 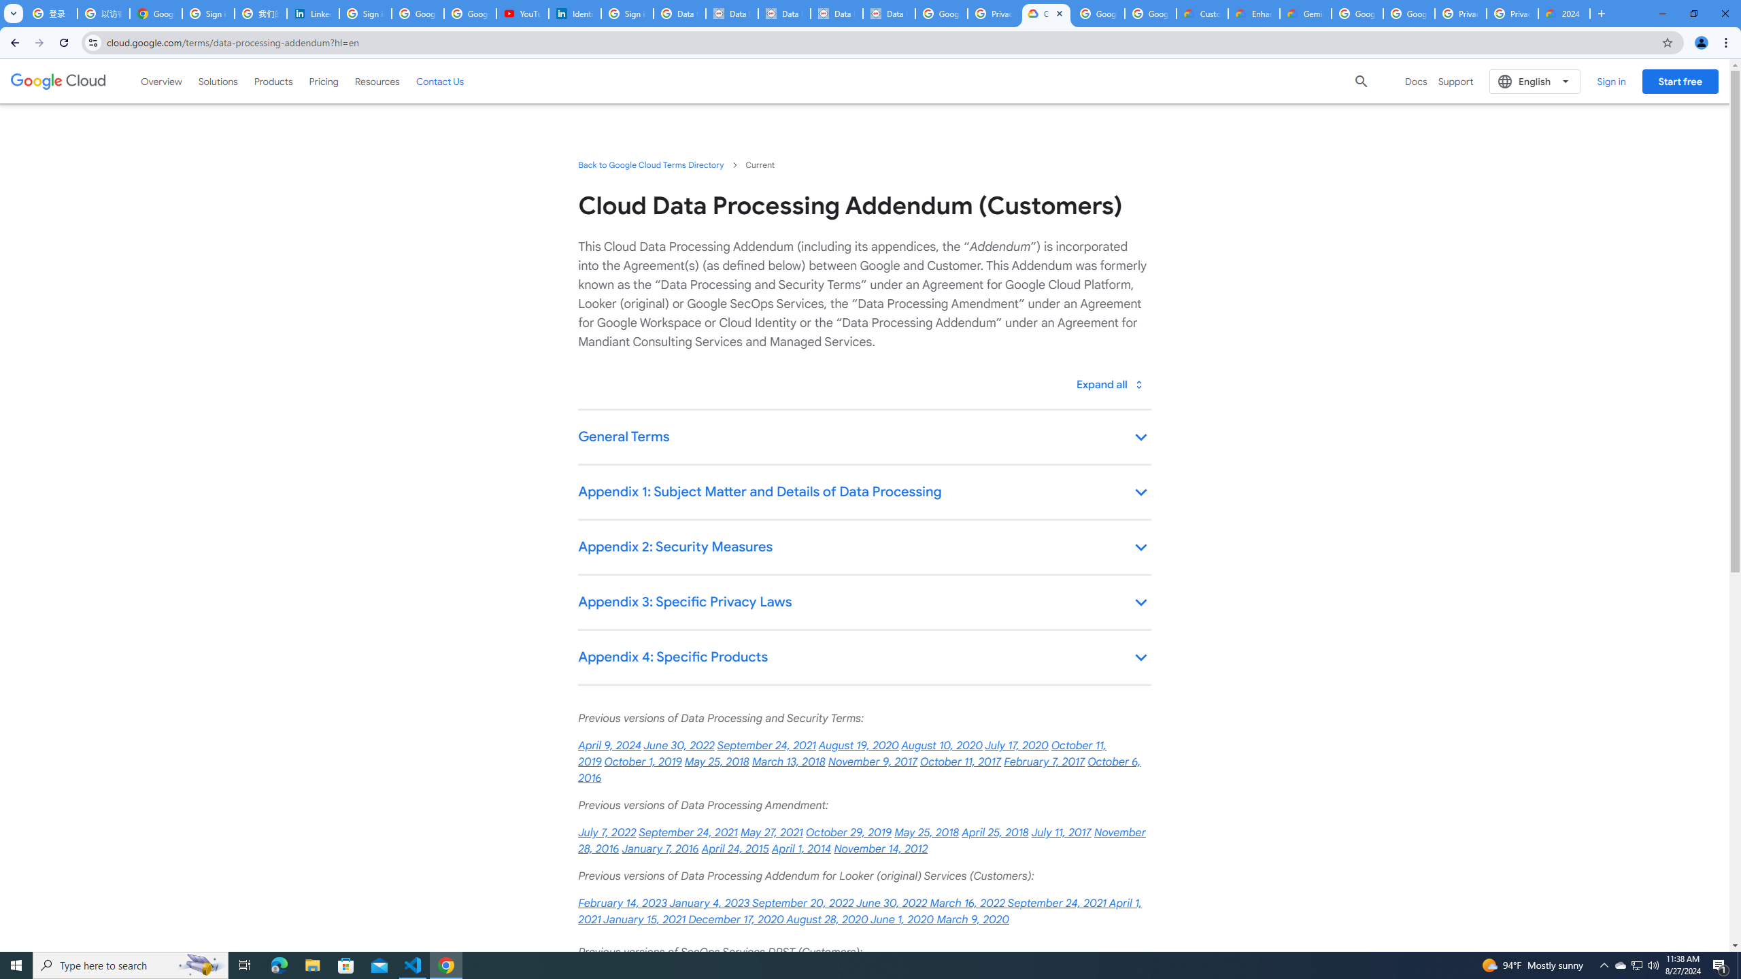 What do you see at coordinates (888, 14) in the screenshot?
I see `Data Privacy Framework` at bounding box center [888, 14].